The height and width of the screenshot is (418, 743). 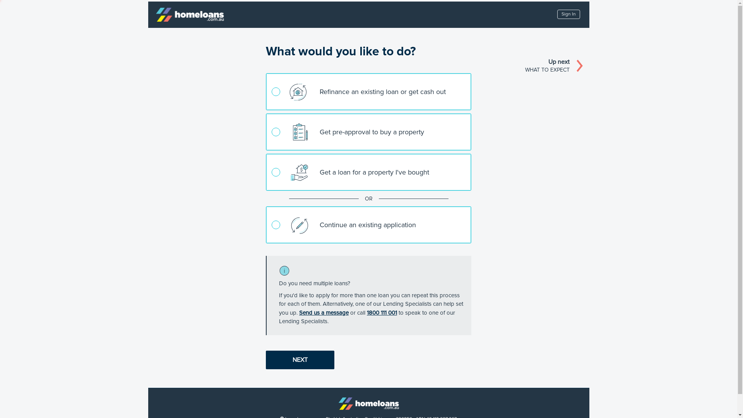 What do you see at coordinates (382, 312) in the screenshot?
I see `1800 111 001` at bounding box center [382, 312].